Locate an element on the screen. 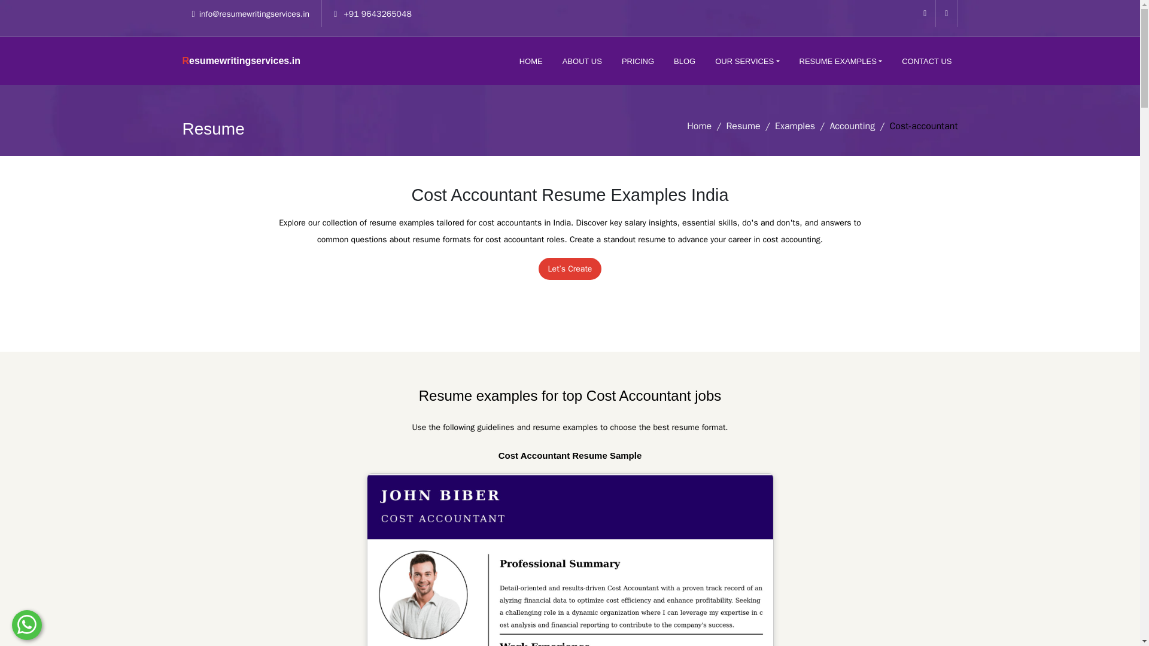  HOME is located at coordinates (531, 61).